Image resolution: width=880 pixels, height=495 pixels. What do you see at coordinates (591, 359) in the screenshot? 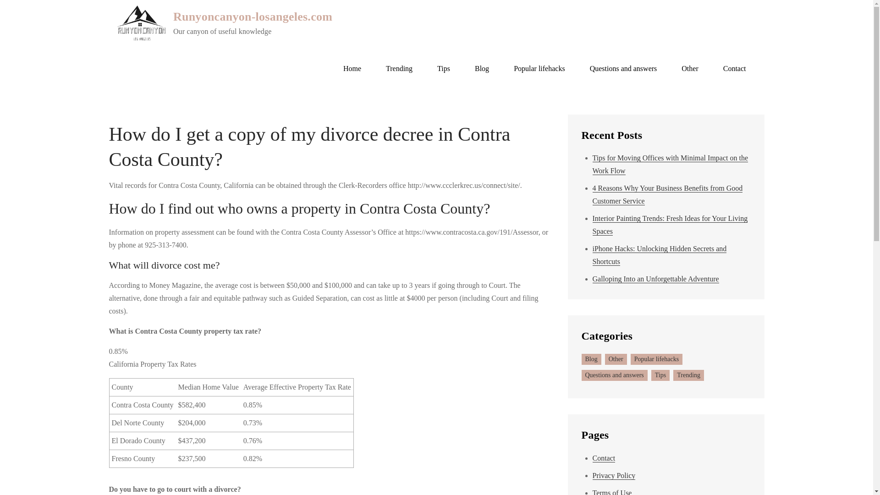
I see `Blog` at bounding box center [591, 359].